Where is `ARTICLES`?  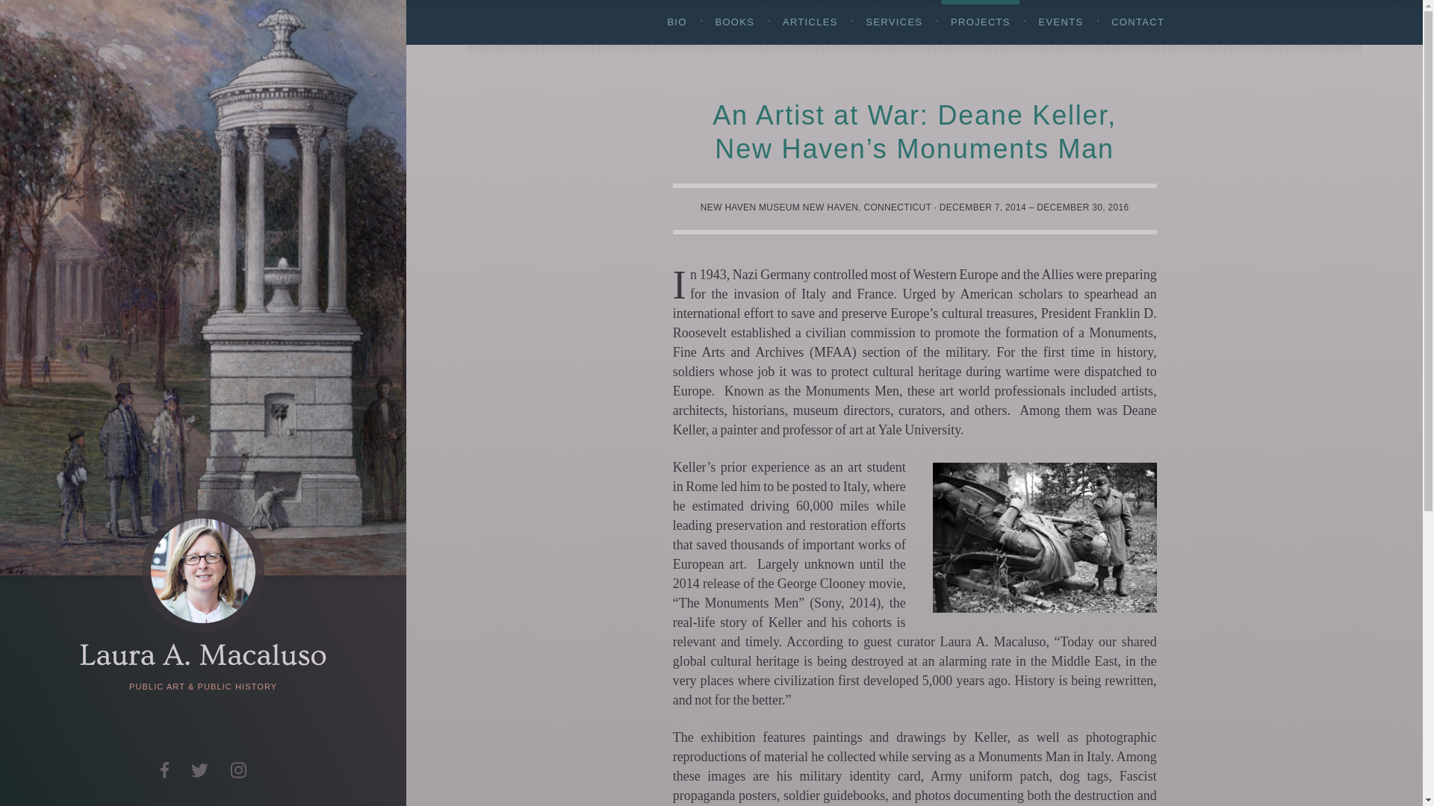
ARTICLES is located at coordinates (810, 22).